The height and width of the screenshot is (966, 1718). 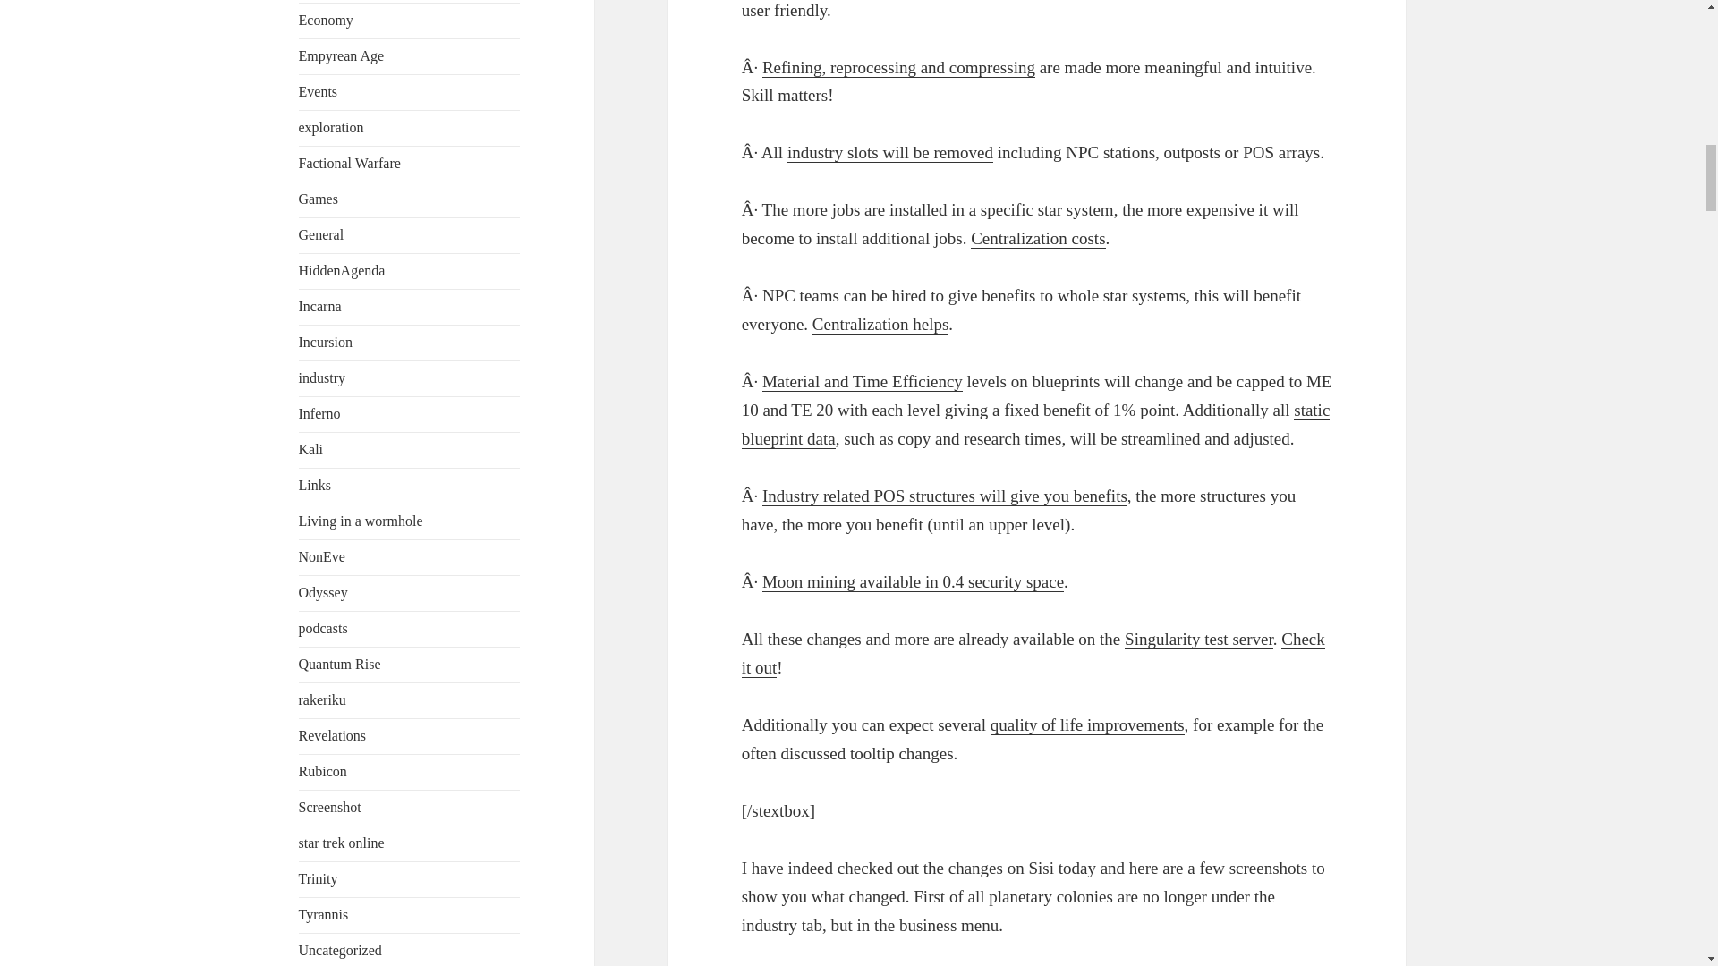 I want to click on General, so click(x=322, y=234).